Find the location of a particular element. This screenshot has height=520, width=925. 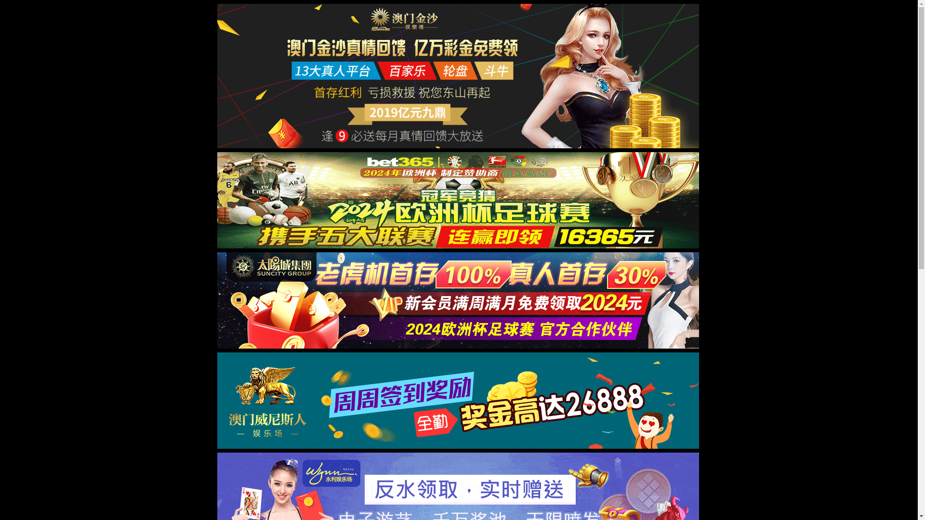

HR is located at coordinates (722, 20).